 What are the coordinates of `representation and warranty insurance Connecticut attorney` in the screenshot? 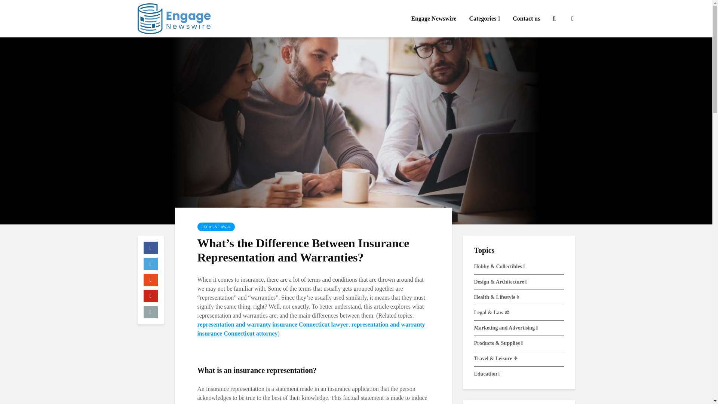 It's located at (311, 329).